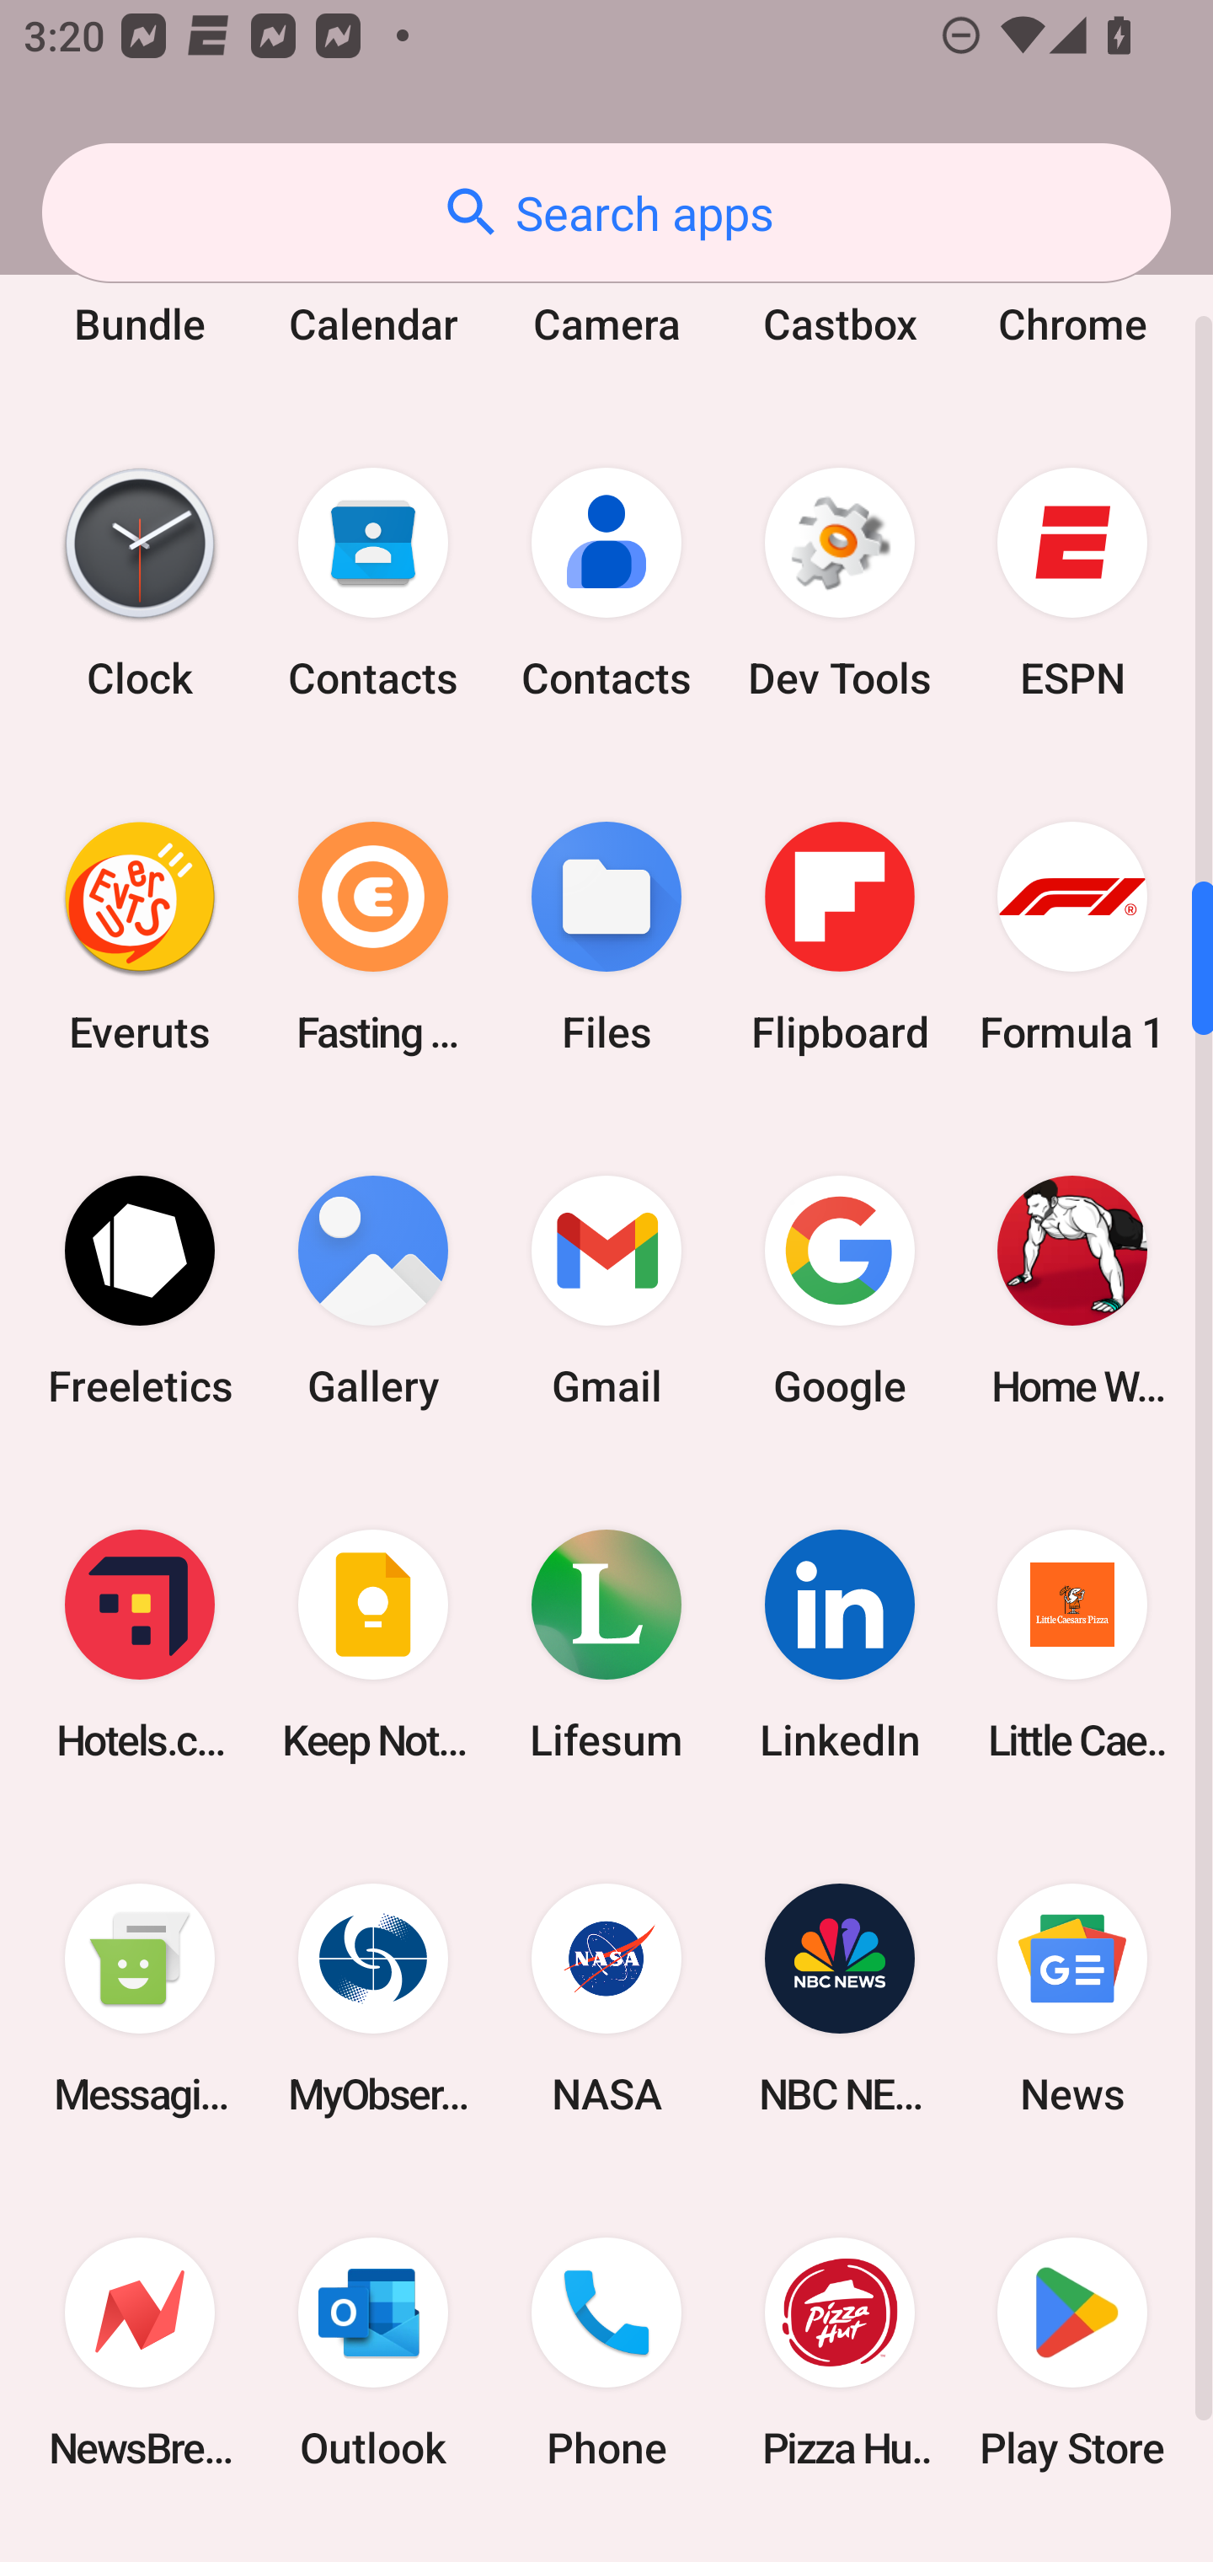  I want to click on MyObservatory, so click(373, 1997).